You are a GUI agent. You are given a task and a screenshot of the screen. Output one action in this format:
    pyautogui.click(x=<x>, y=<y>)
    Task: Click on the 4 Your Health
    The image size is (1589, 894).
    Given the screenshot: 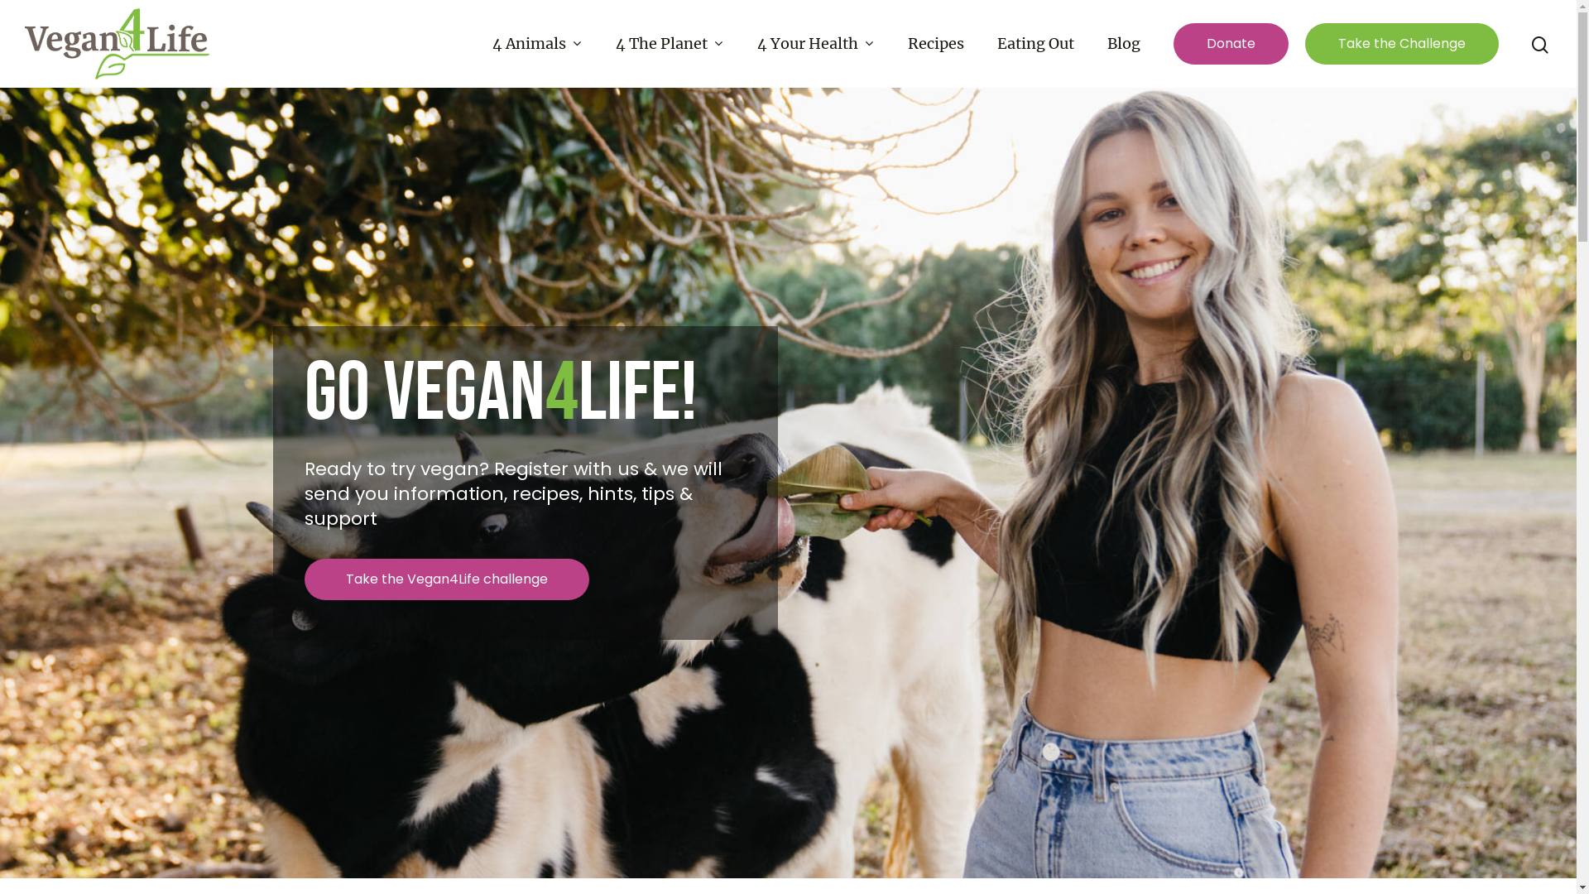 What is the action you would take?
    pyautogui.click(x=816, y=44)
    